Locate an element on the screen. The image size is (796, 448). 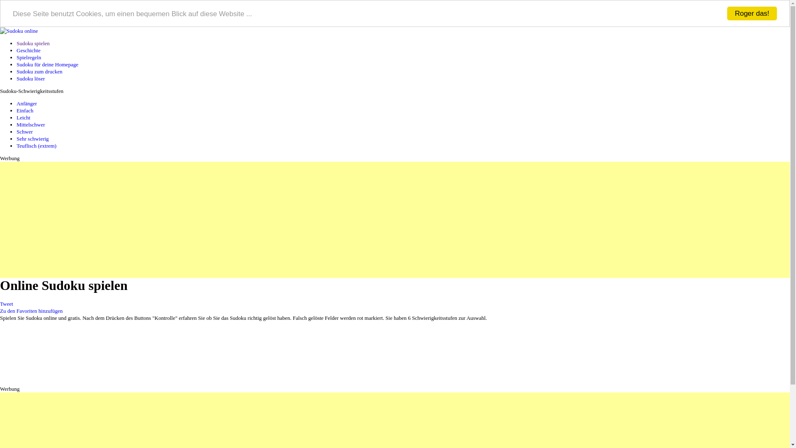
Teuflisch (extrem) is located at coordinates (36, 146).